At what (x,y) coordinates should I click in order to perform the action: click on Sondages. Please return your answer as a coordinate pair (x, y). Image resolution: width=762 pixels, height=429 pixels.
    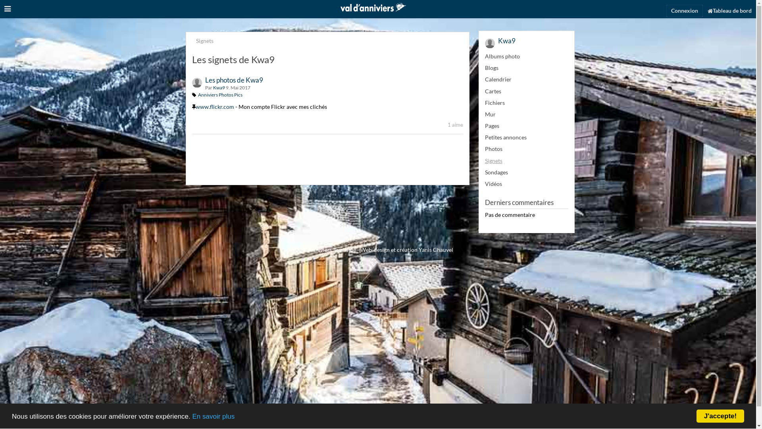
    Looking at the image, I should click on (527, 172).